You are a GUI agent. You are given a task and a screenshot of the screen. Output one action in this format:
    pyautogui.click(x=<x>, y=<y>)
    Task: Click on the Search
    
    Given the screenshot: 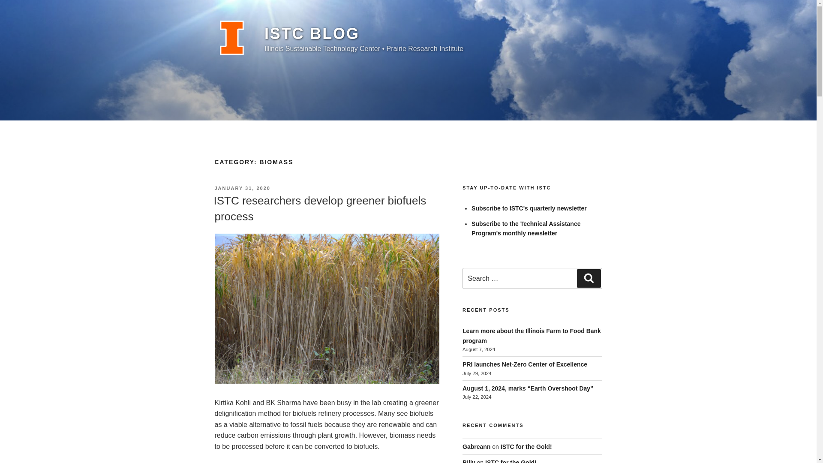 What is the action you would take?
    pyautogui.click(x=589, y=278)
    